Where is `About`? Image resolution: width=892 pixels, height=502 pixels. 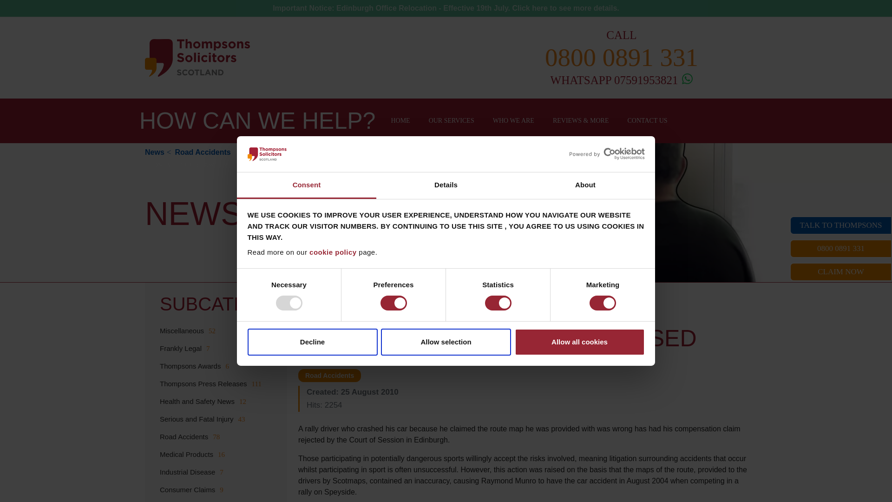 About is located at coordinates (585, 185).